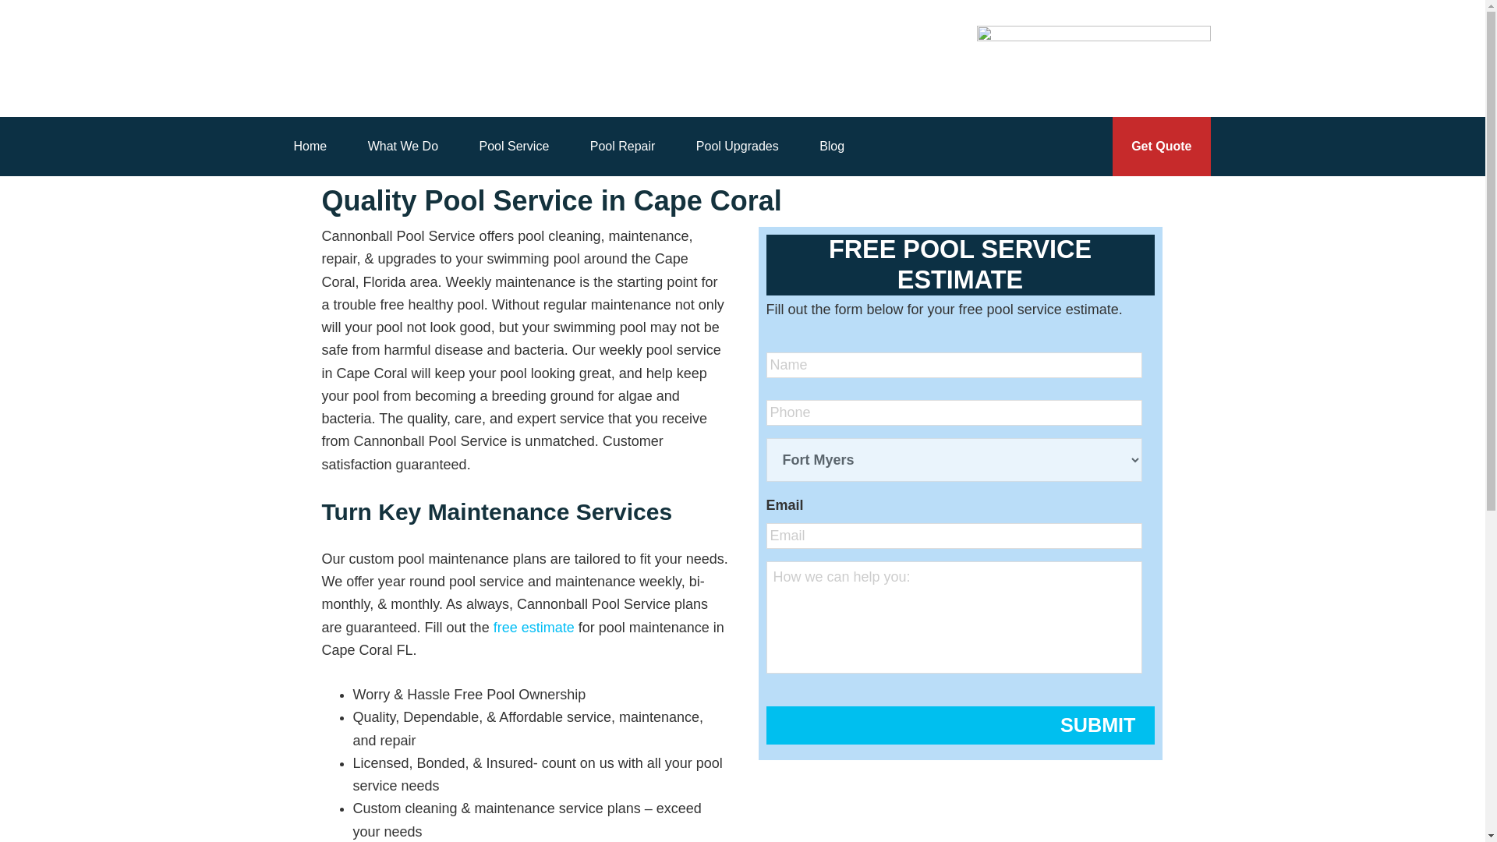 The image size is (1497, 842). I want to click on Pool Upgrades, so click(738, 147).